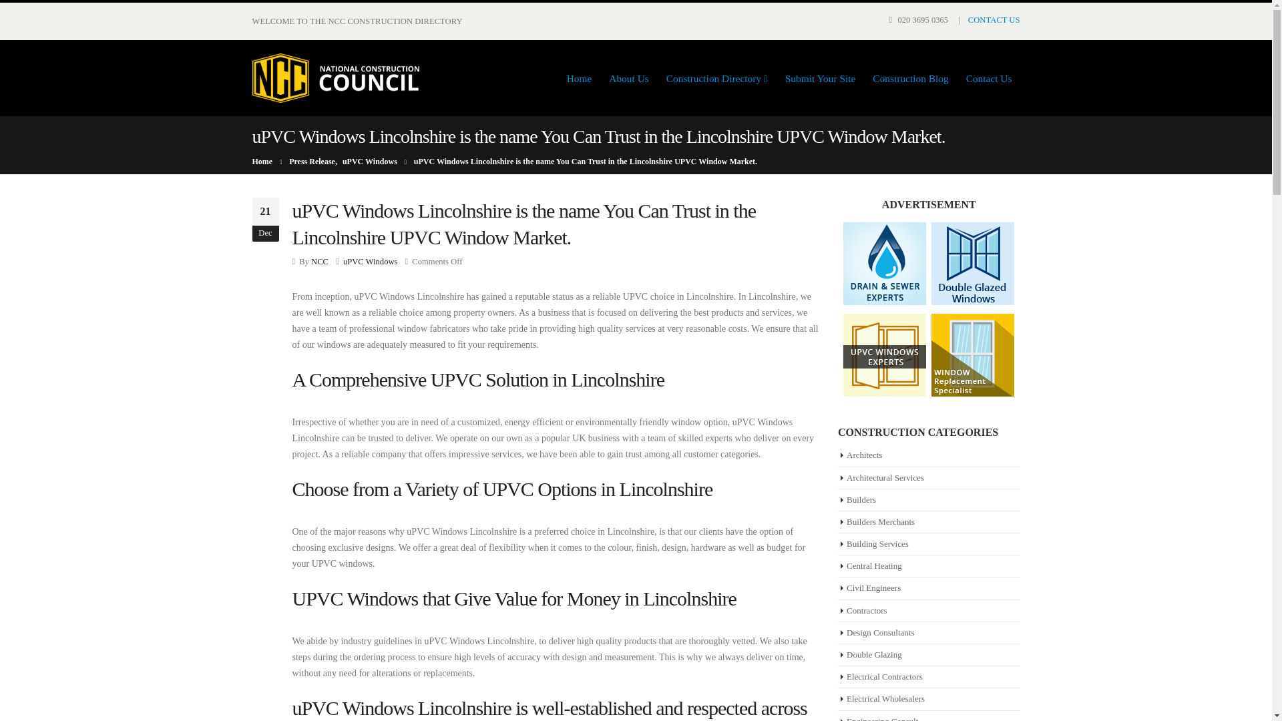  I want to click on NCC - , so click(335, 77).